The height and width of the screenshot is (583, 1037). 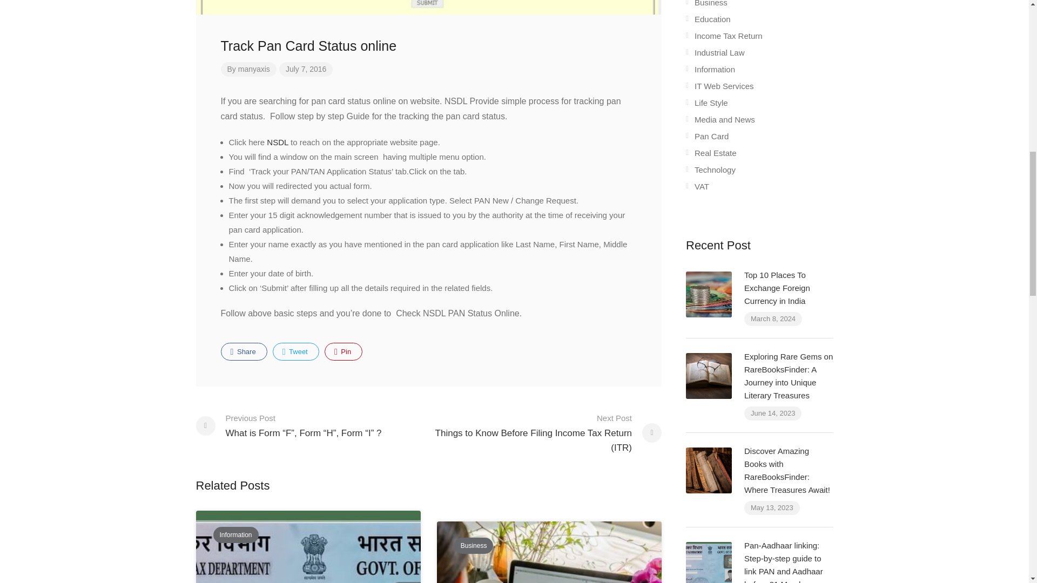 I want to click on manyaxis, so click(x=254, y=69).